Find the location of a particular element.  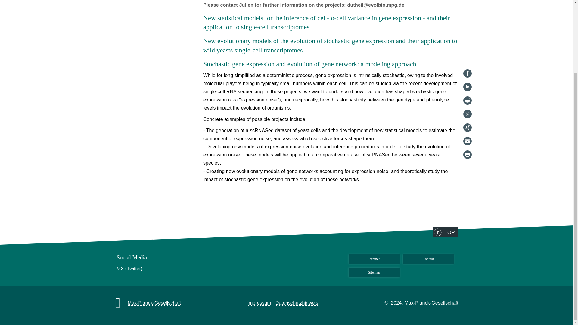

Reddit is located at coordinates (467, 10).